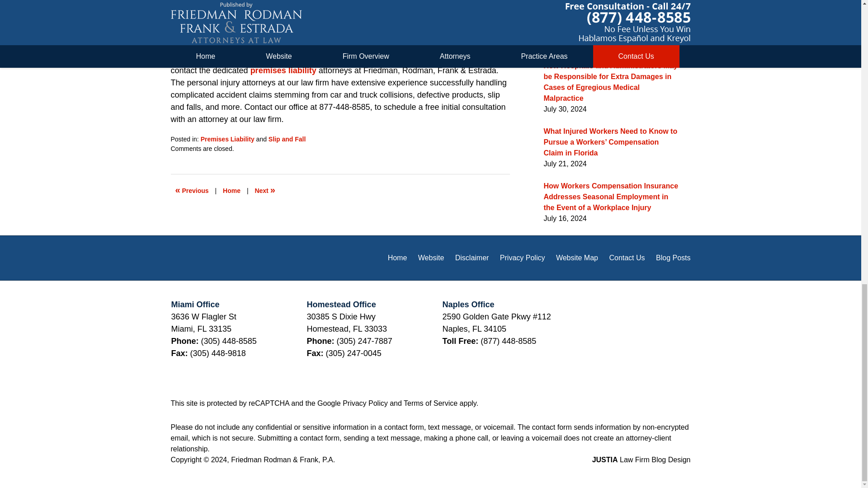 The image size is (868, 488). What do you see at coordinates (283, 70) in the screenshot?
I see `premises liability` at bounding box center [283, 70].